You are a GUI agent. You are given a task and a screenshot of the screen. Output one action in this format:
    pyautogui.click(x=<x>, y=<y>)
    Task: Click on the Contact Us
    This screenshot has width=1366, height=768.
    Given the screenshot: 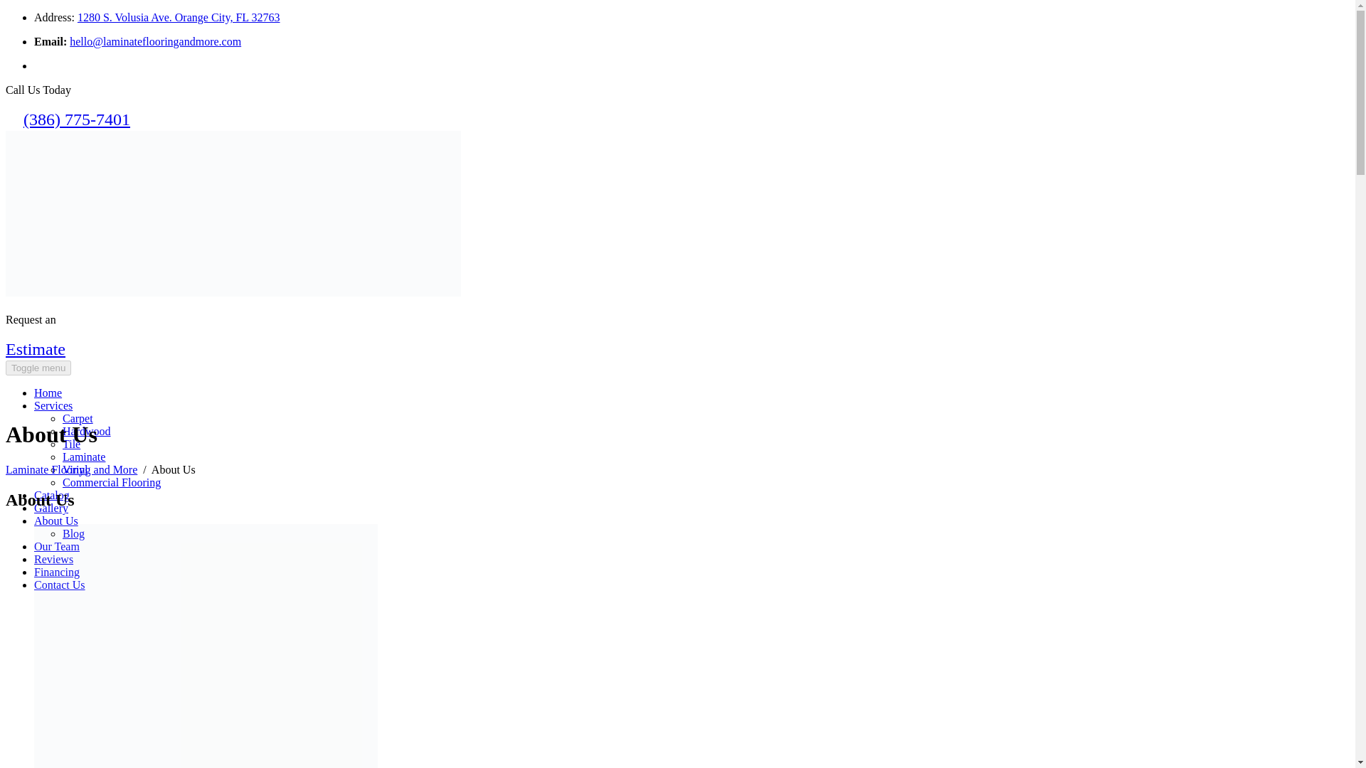 What is the action you would take?
    pyautogui.click(x=60, y=585)
    